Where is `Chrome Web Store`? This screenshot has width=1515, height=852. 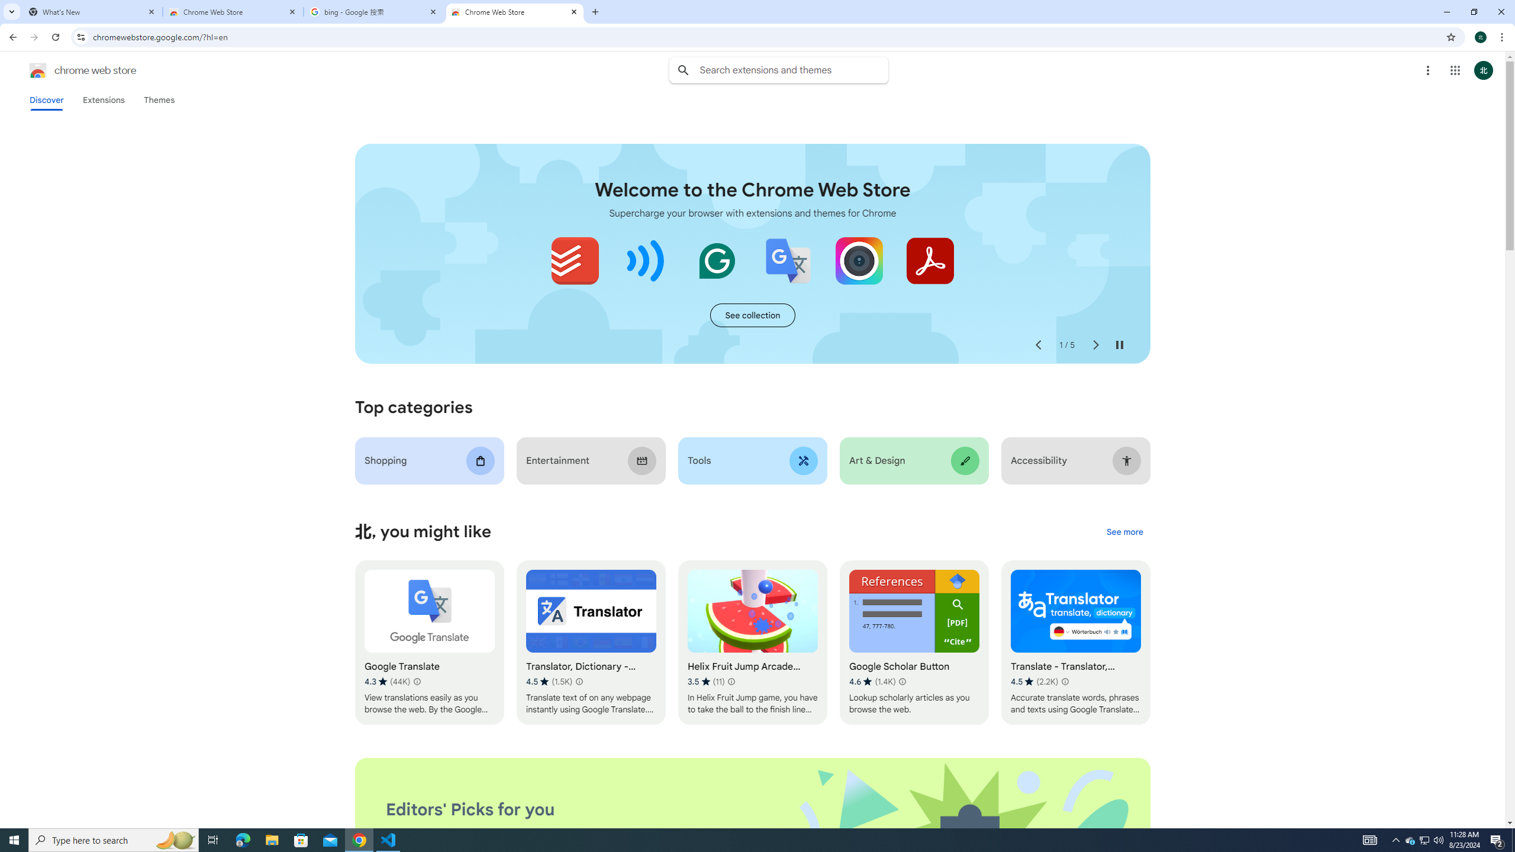 Chrome Web Store is located at coordinates (233, 12).